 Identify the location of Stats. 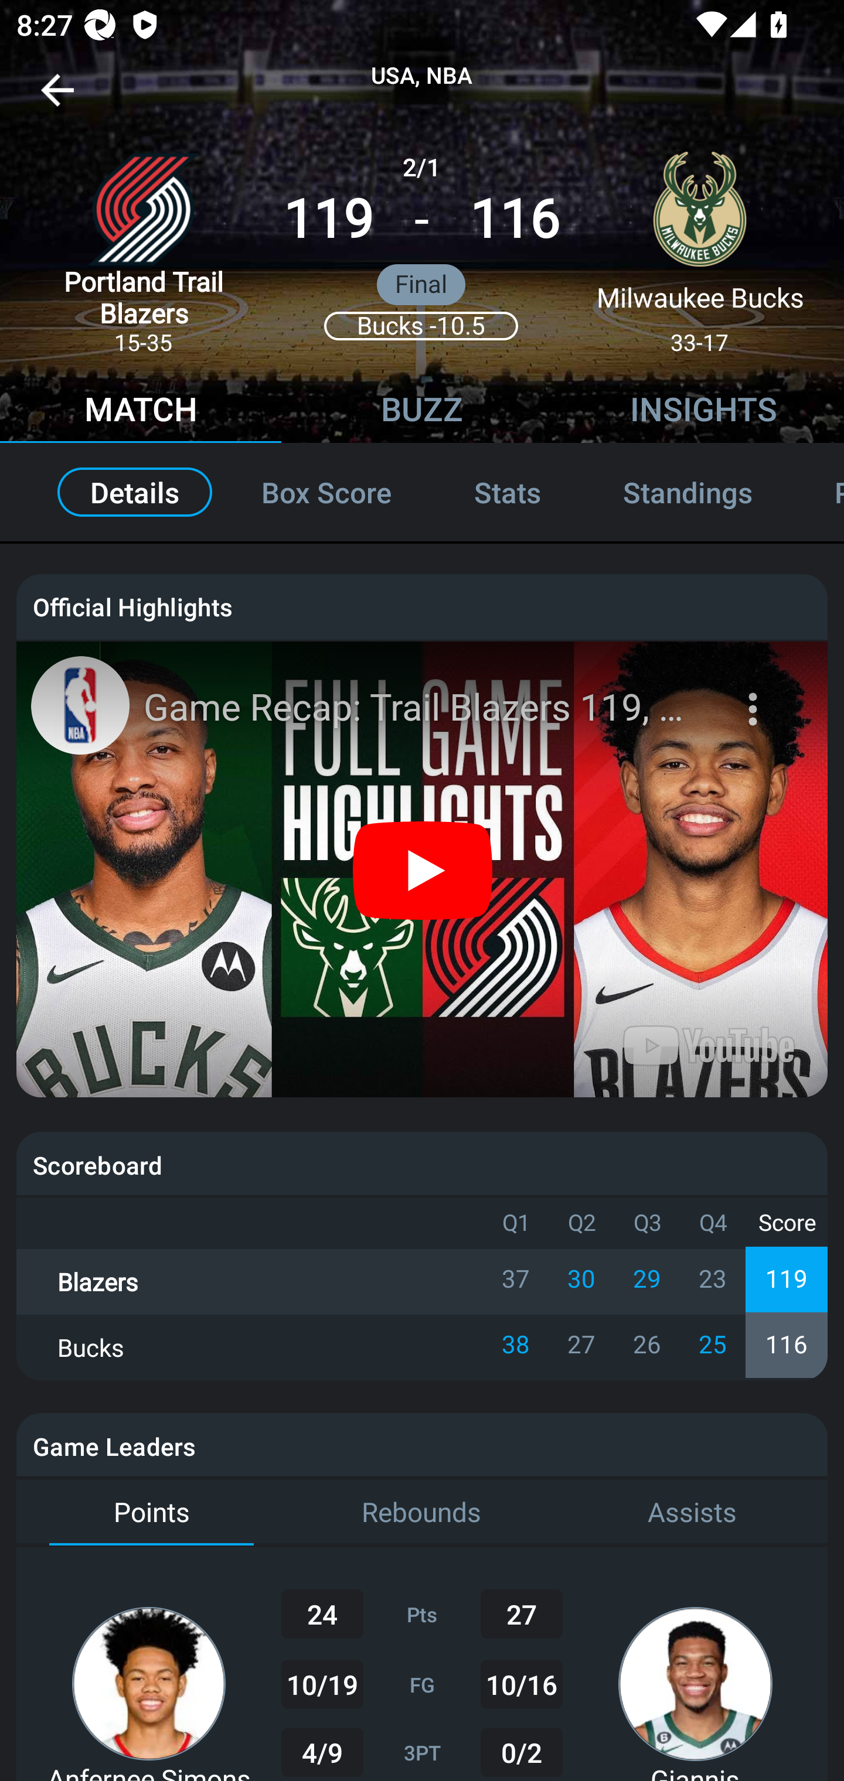
(508, 492).